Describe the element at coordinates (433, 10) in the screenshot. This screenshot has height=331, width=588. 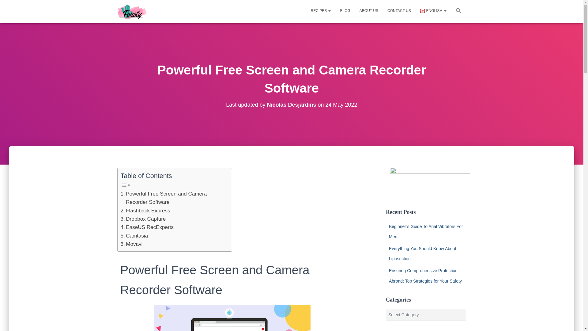
I see `English` at that location.